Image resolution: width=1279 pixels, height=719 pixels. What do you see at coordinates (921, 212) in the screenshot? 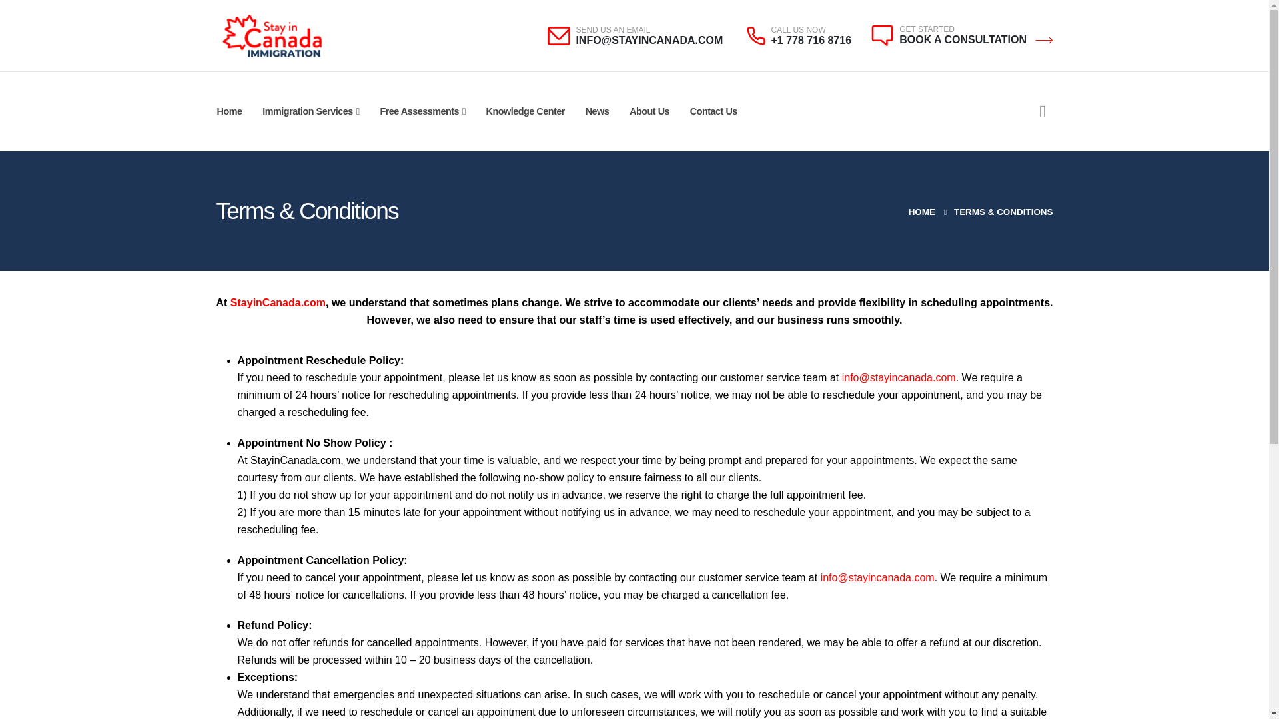
I see `Go to Home Page` at bounding box center [921, 212].